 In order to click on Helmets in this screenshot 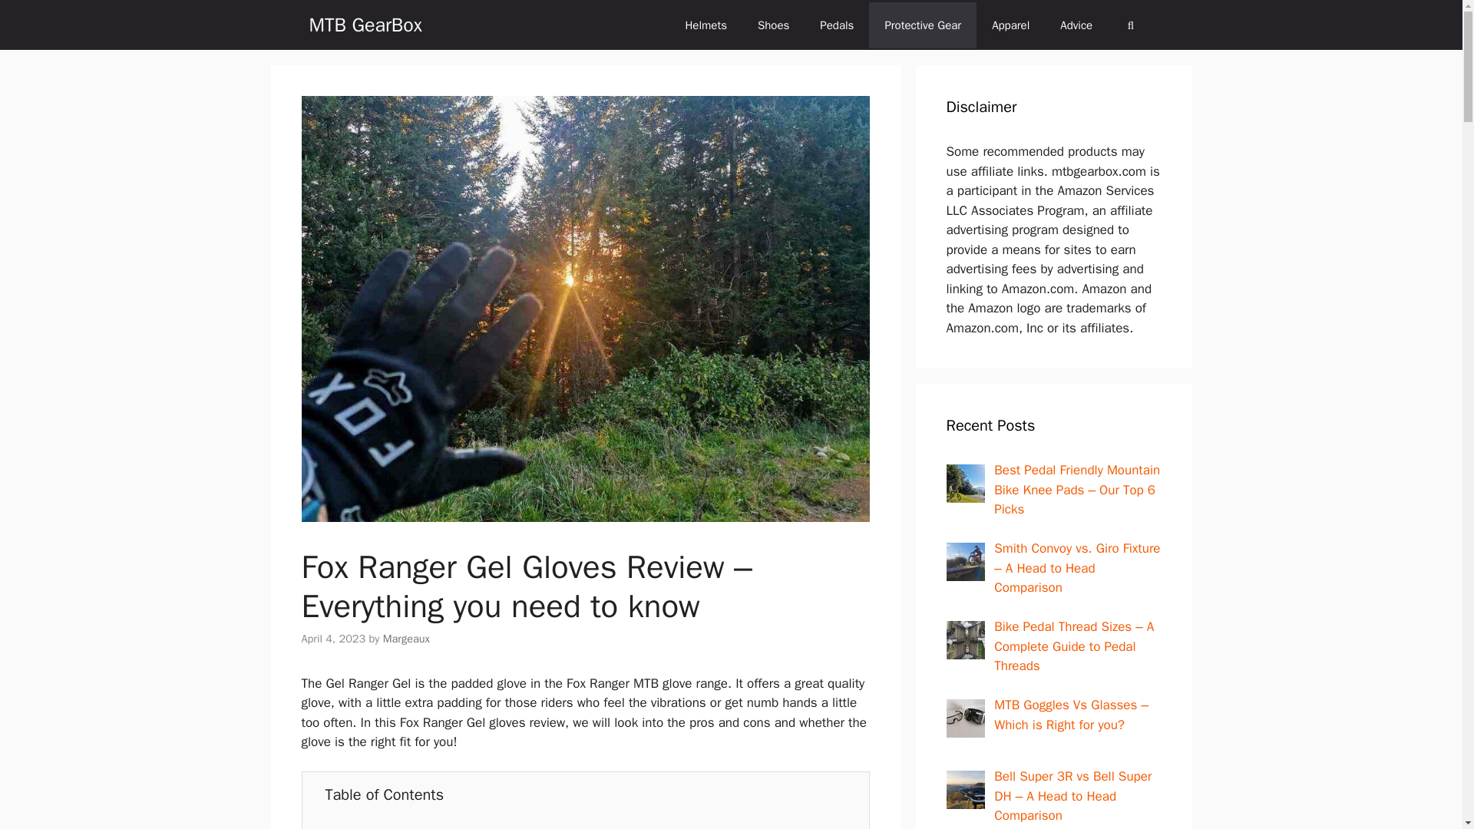, I will do `click(706, 25)`.